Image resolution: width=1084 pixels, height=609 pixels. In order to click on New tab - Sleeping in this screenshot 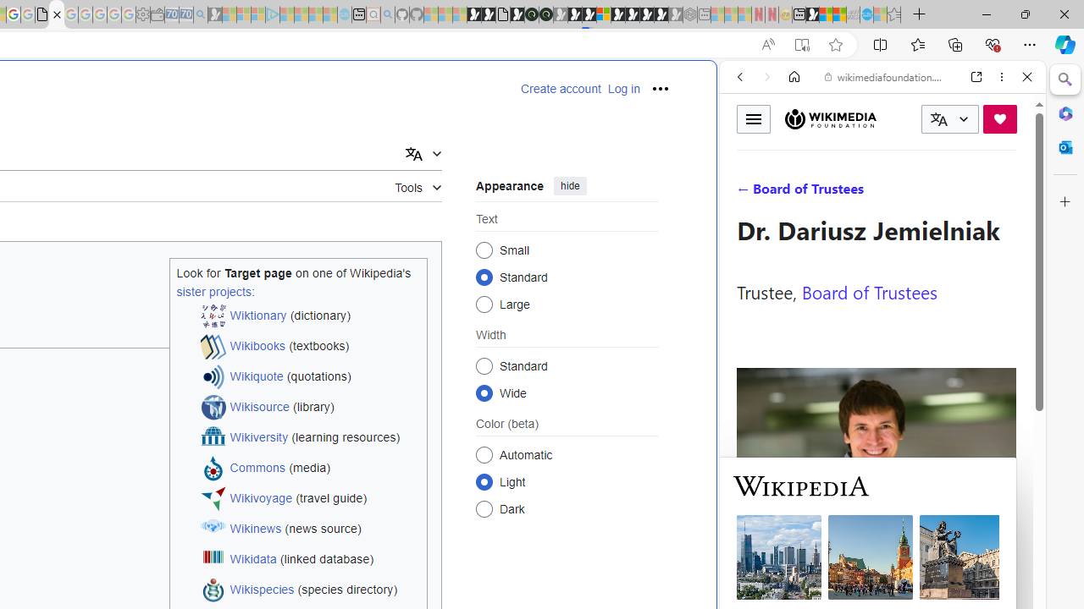, I will do `click(704, 15)`.